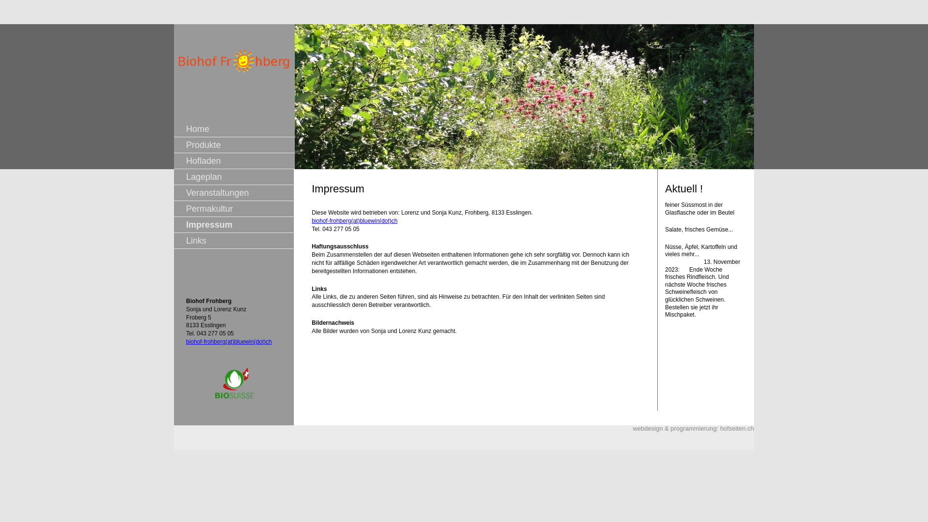  Describe the element at coordinates (209, 225) in the screenshot. I see `Impressum` at that location.